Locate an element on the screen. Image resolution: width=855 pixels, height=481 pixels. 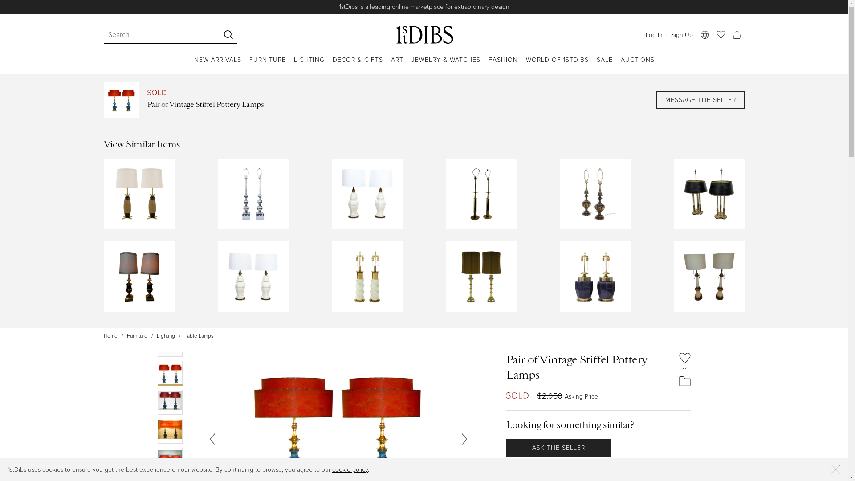
cookie policy is located at coordinates (350, 469).